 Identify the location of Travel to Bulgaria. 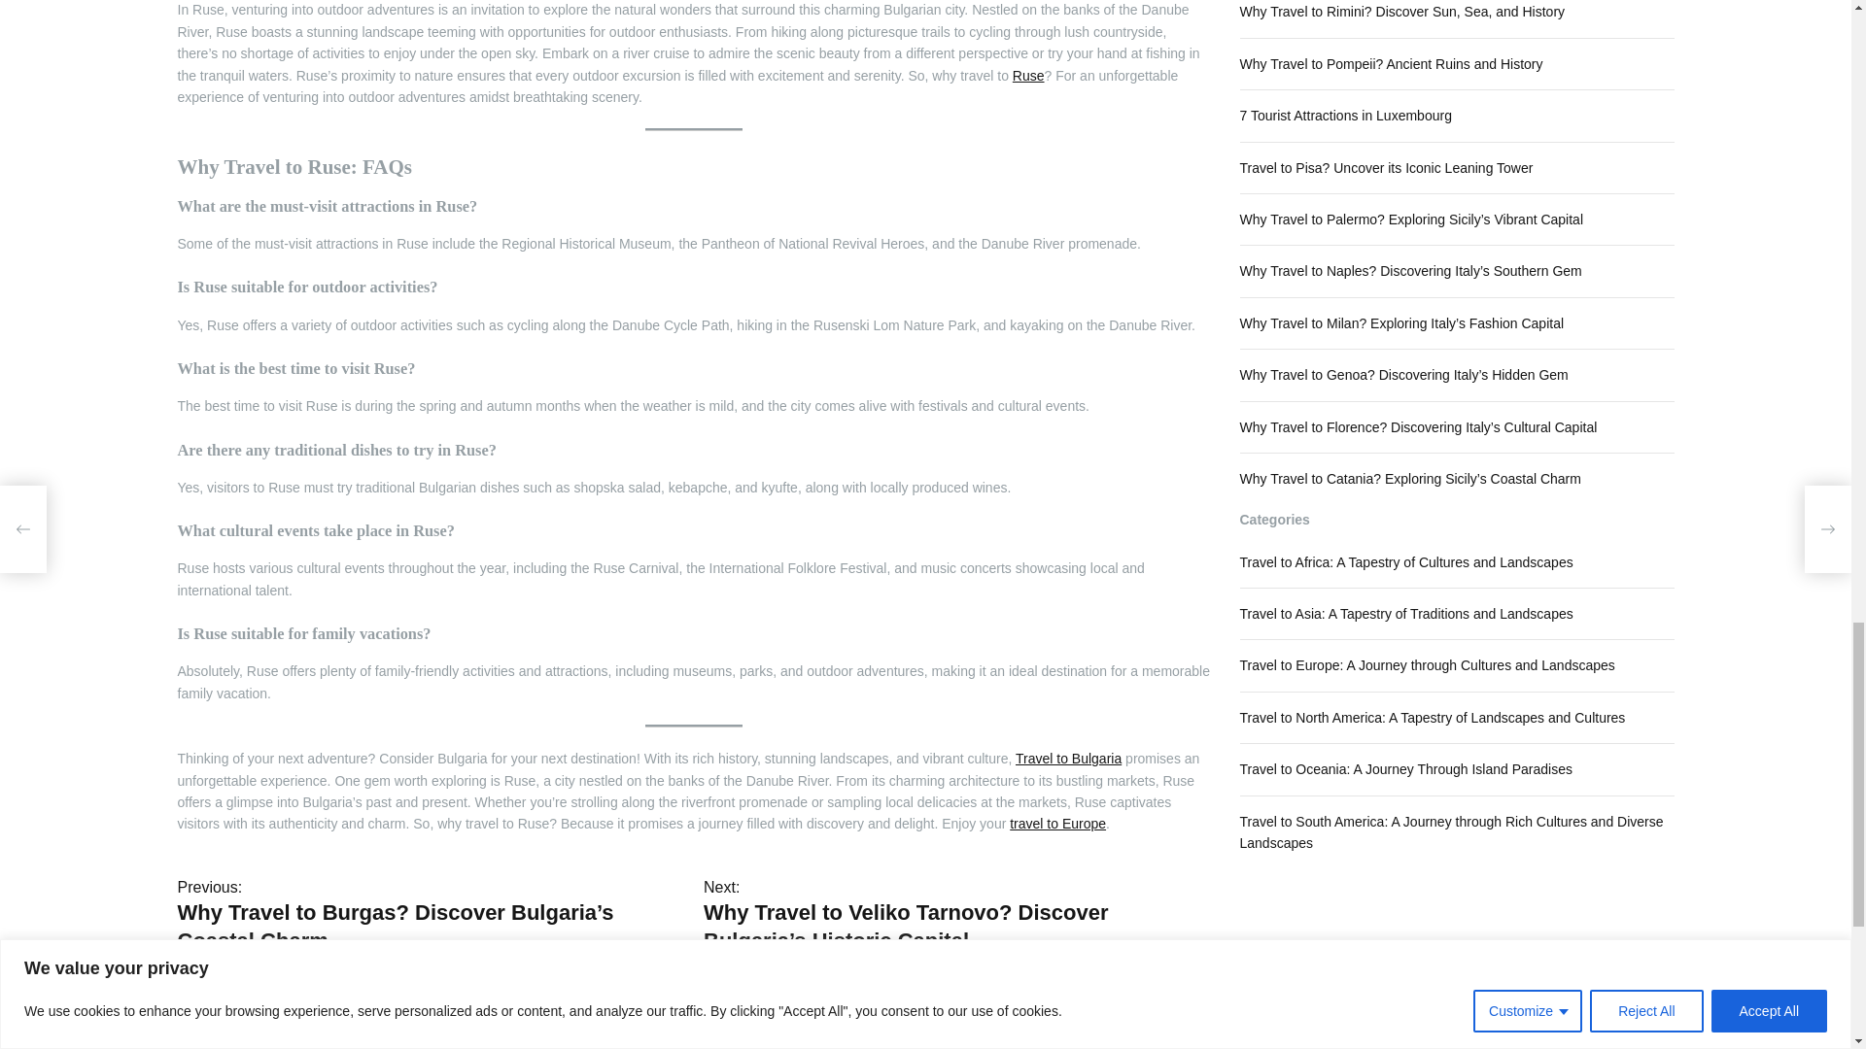
(1067, 759).